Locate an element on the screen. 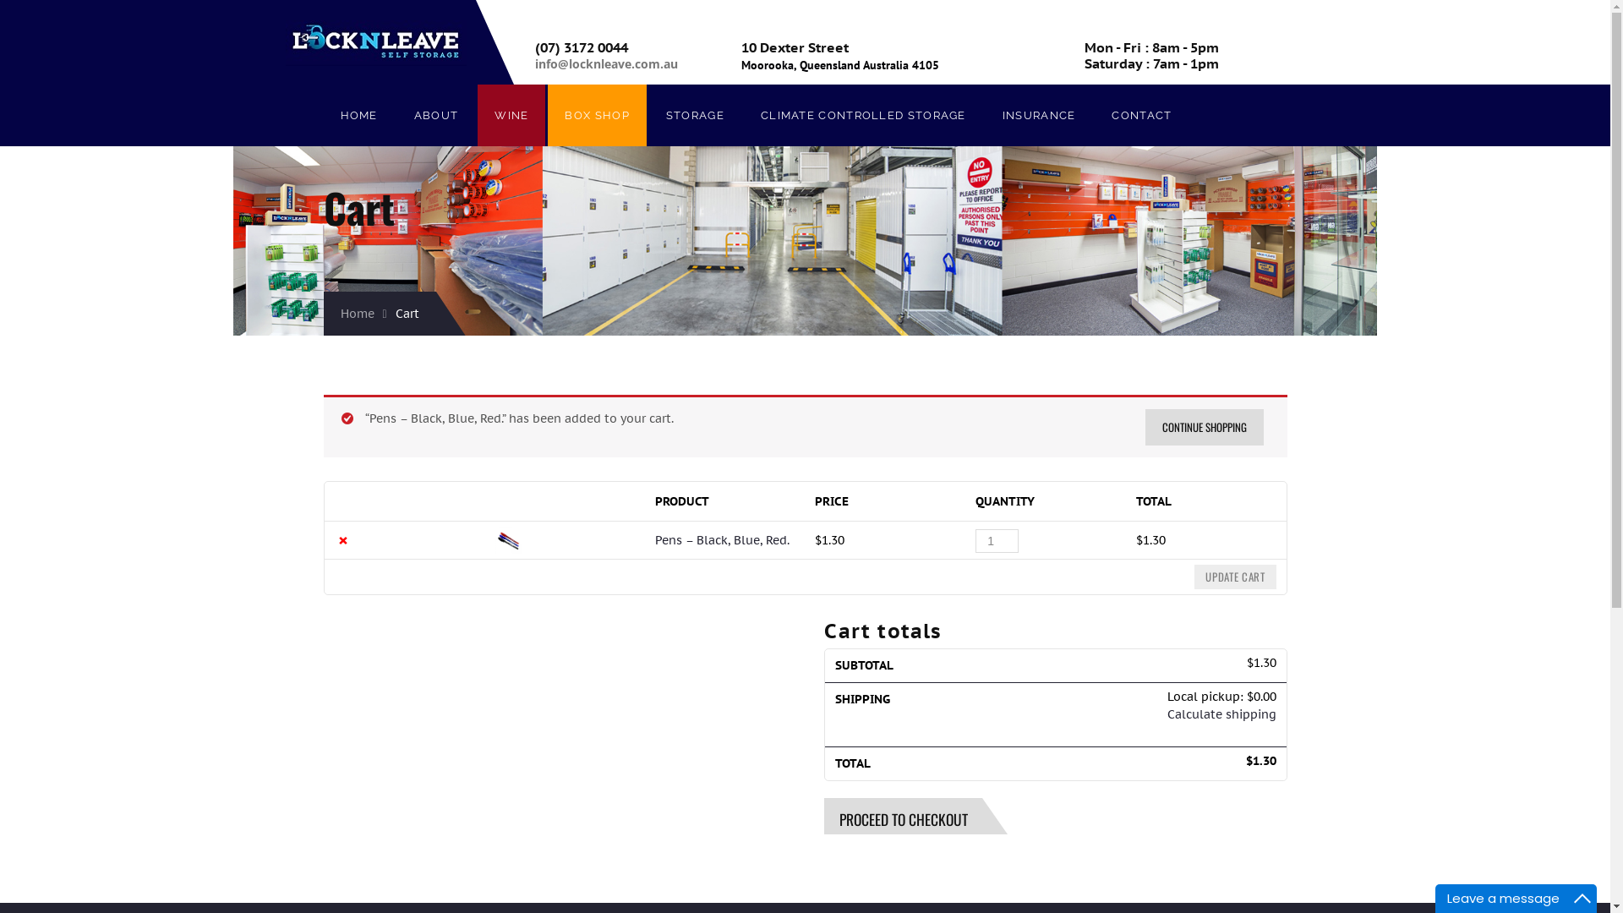 The width and height of the screenshot is (1623, 913). ABOUT is located at coordinates (436, 115).